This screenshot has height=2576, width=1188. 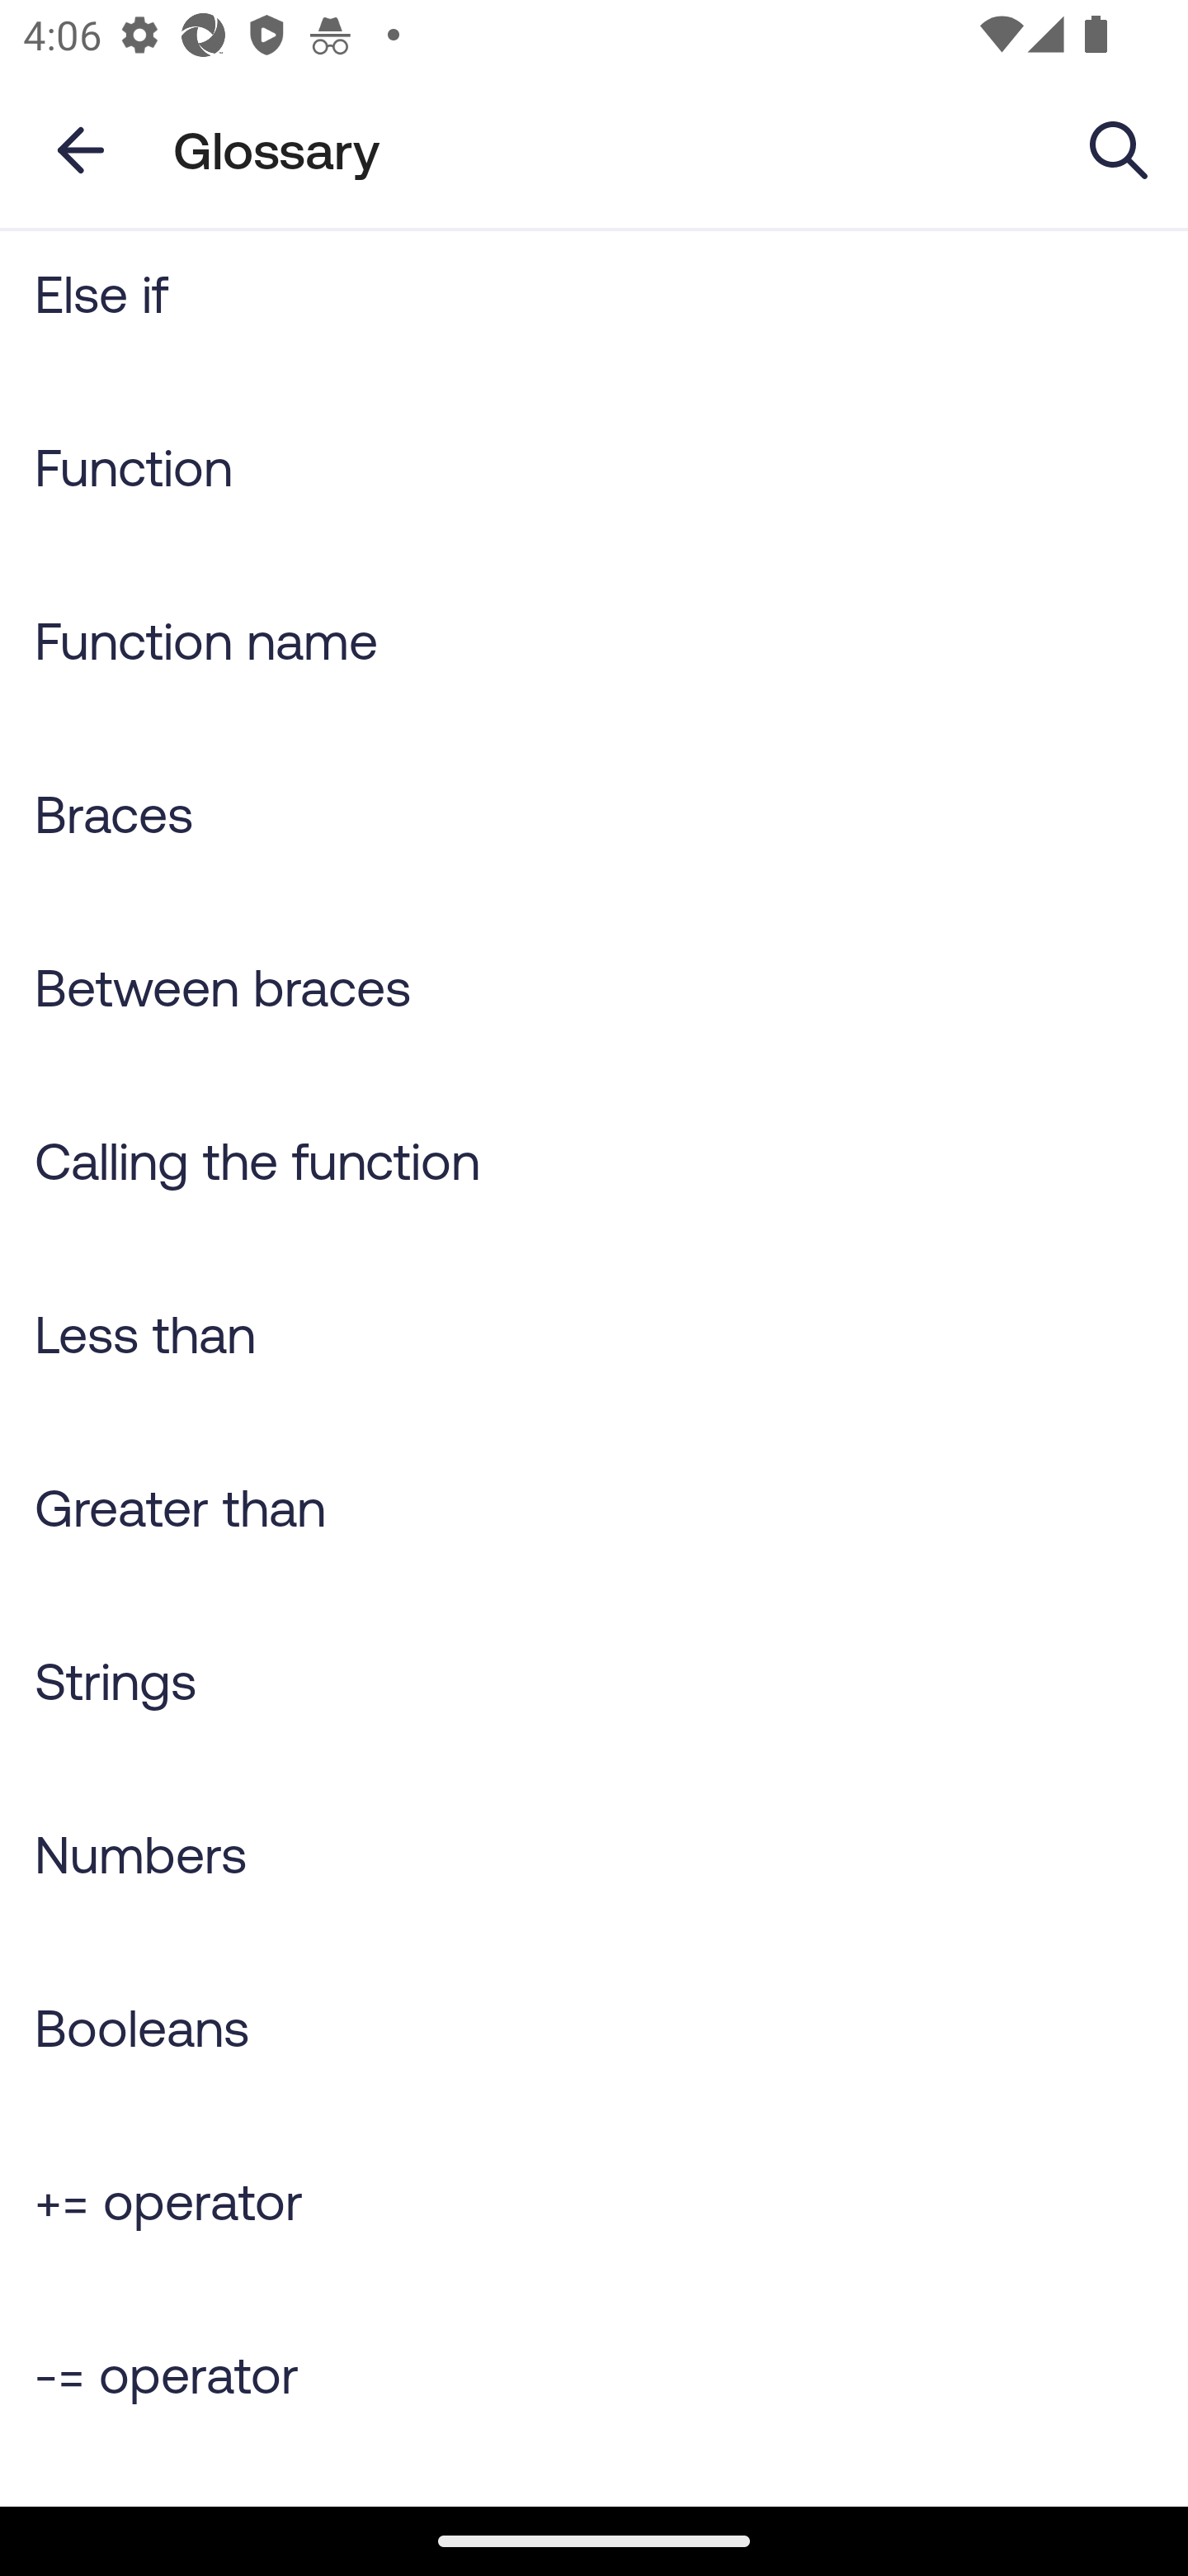 What do you see at coordinates (1119, 149) in the screenshot?
I see `Search Glossary` at bounding box center [1119, 149].